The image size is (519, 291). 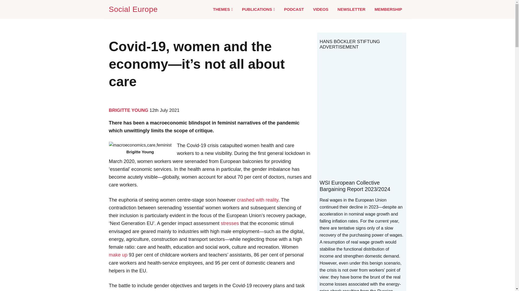 What do you see at coordinates (258, 9) in the screenshot?
I see `PUBLICATIONS` at bounding box center [258, 9].